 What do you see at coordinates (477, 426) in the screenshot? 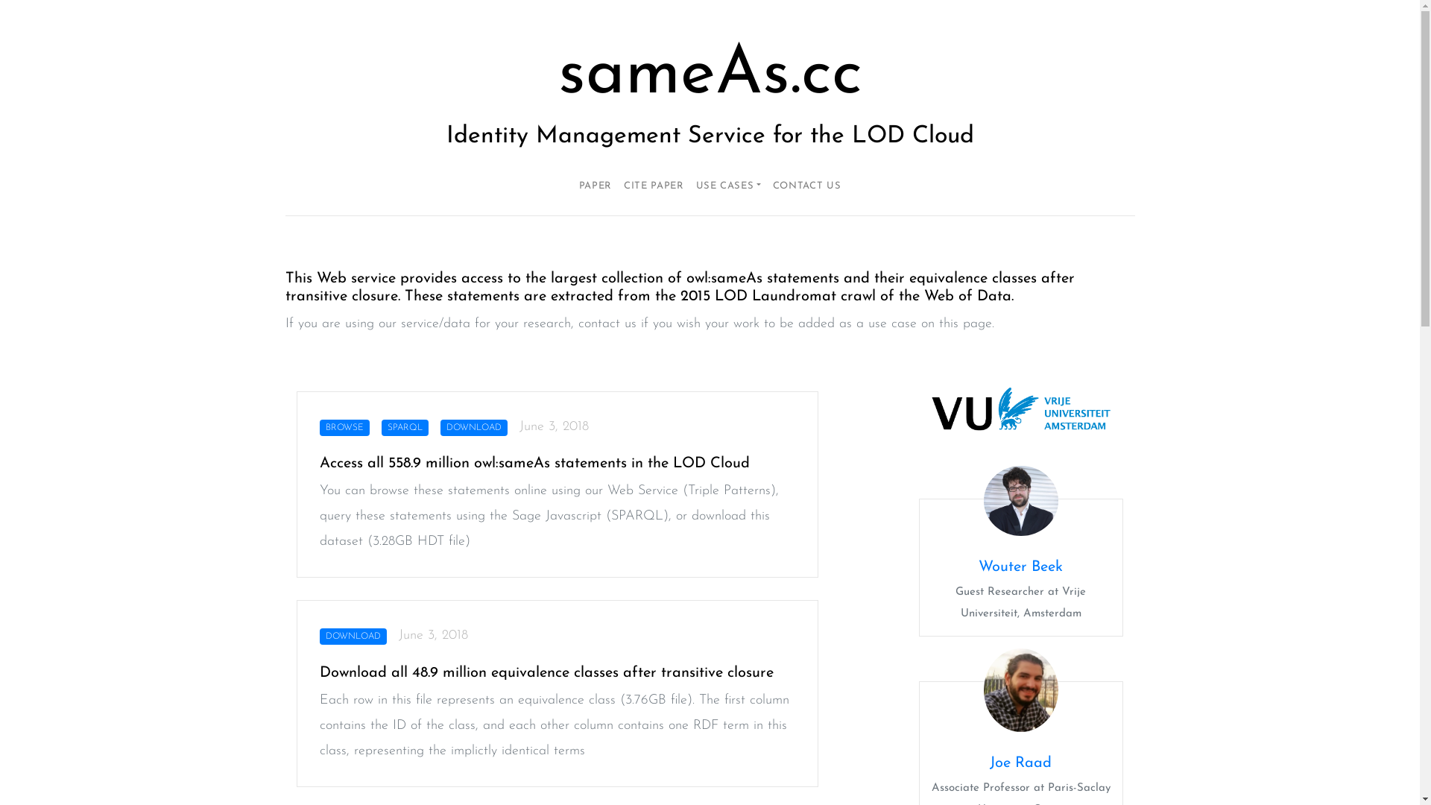
I see `DOWNLOAD` at bounding box center [477, 426].